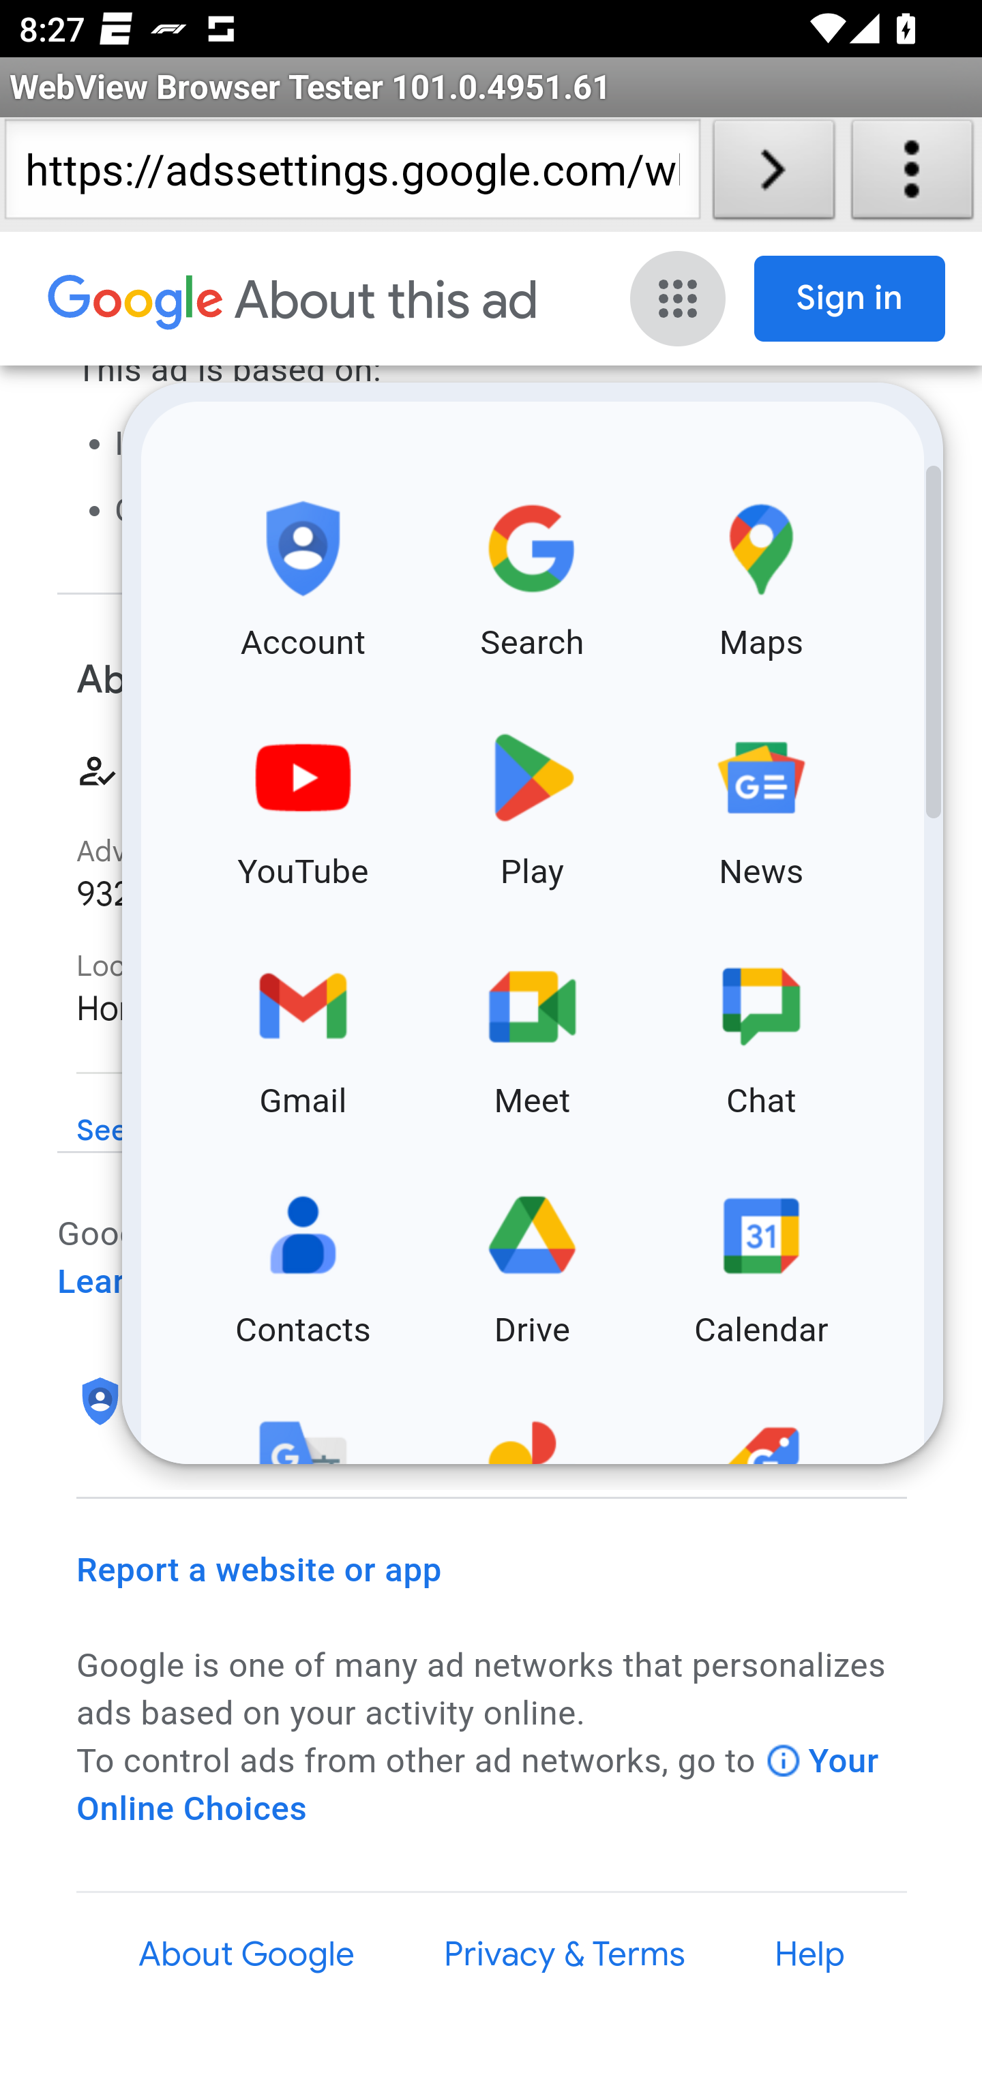 Image resolution: width=982 pixels, height=2073 pixels. I want to click on Privacy & Terms, so click(563, 1954).